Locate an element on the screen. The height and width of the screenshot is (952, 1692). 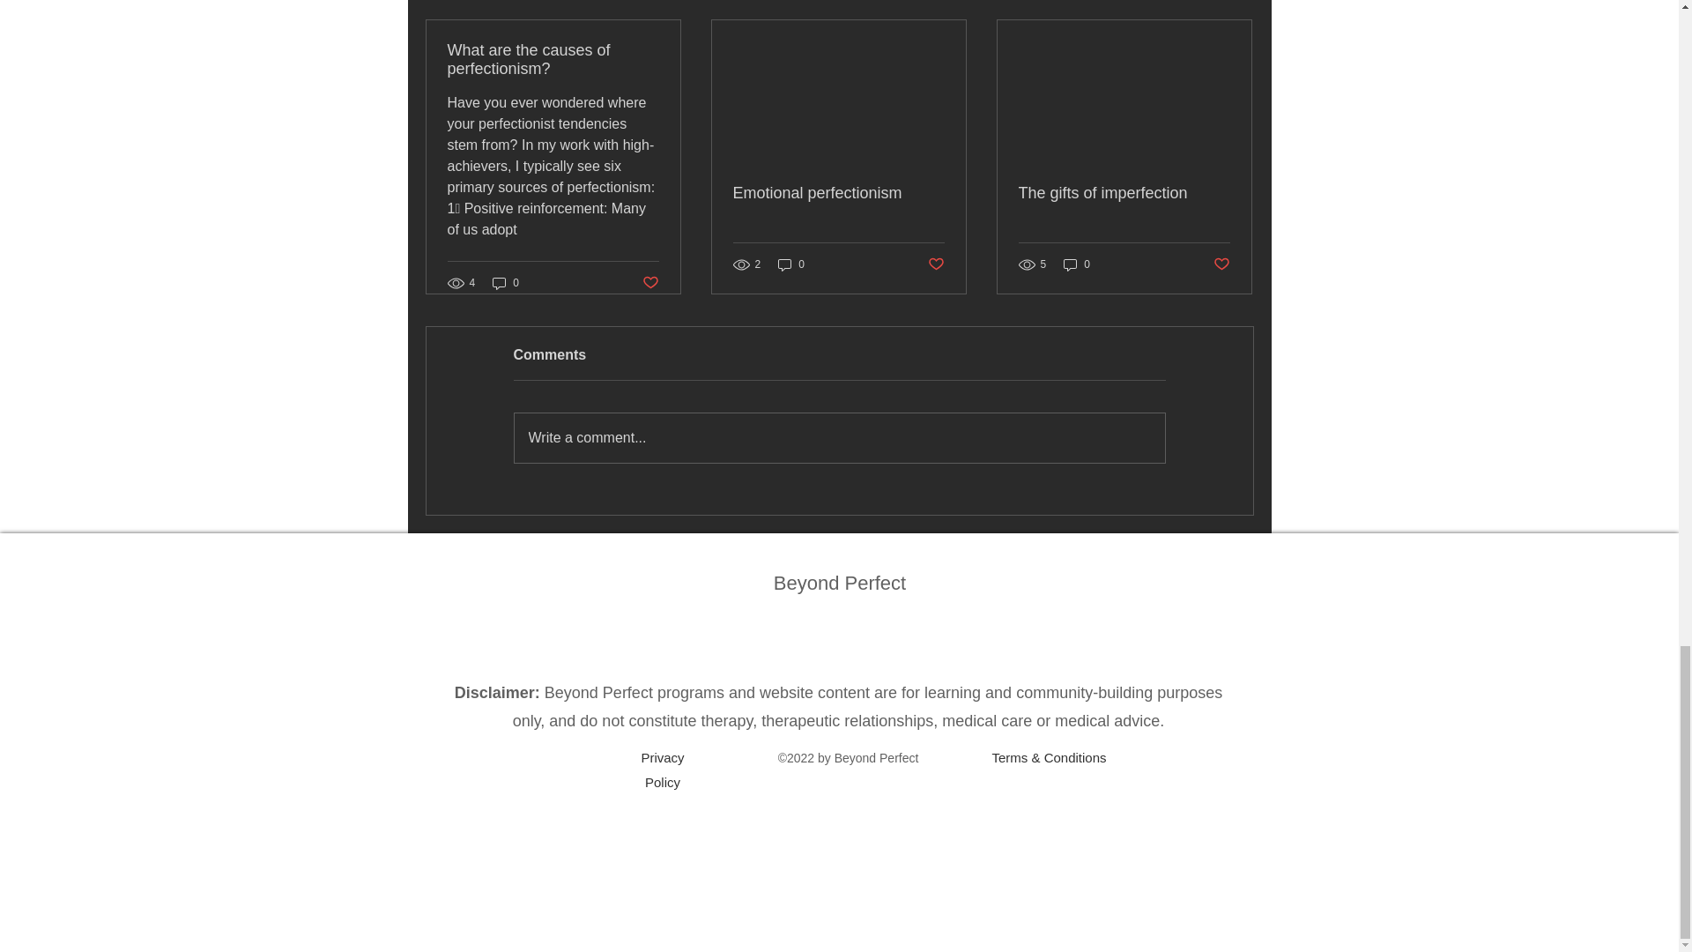
Emotional perfectionism is located at coordinates (838, 194).